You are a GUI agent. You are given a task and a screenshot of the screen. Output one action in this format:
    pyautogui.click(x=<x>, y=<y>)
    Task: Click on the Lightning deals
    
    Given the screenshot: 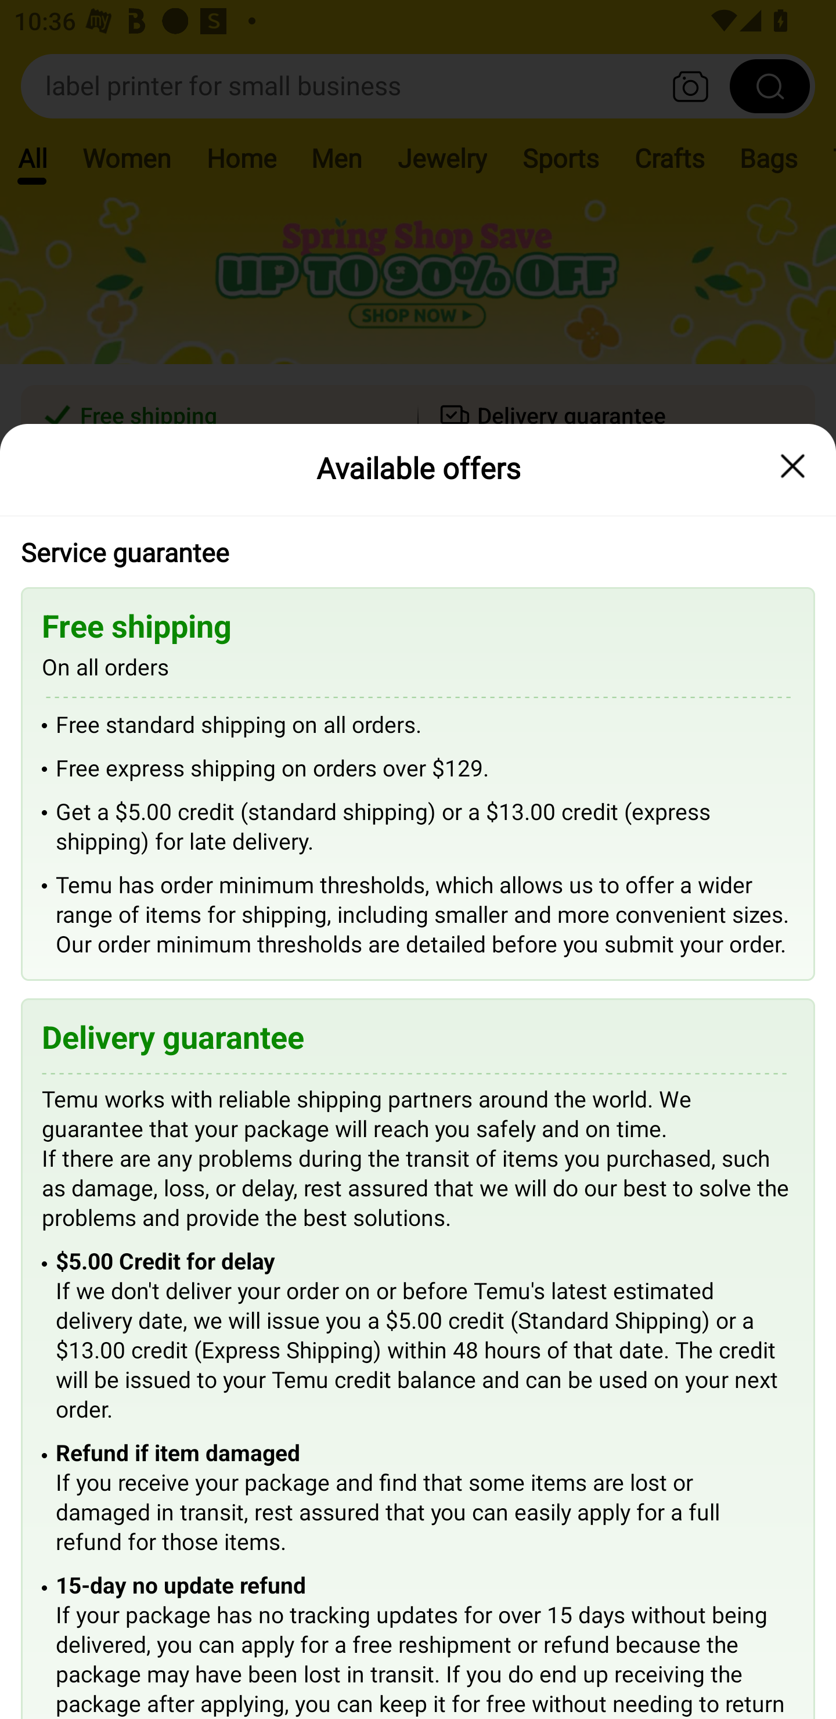 What is the action you would take?
    pyautogui.click(x=416, y=575)
    